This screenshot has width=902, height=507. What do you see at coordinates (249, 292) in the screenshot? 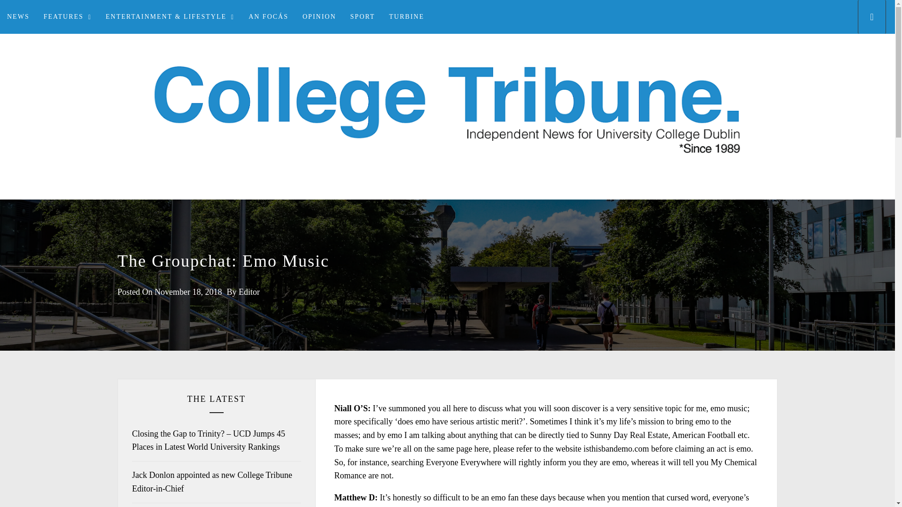
I see `Editor` at bounding box center [249, 292].